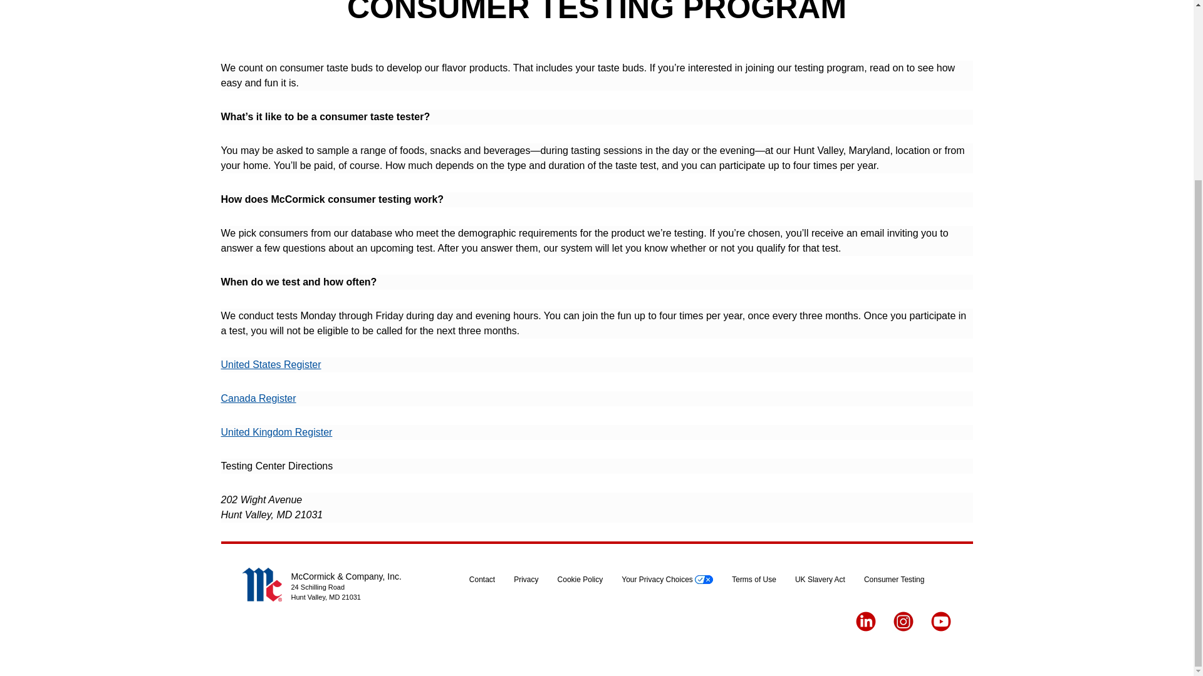 This screenshot has height=676, width=1203. I want to click on YouTube, so click(941, 621).